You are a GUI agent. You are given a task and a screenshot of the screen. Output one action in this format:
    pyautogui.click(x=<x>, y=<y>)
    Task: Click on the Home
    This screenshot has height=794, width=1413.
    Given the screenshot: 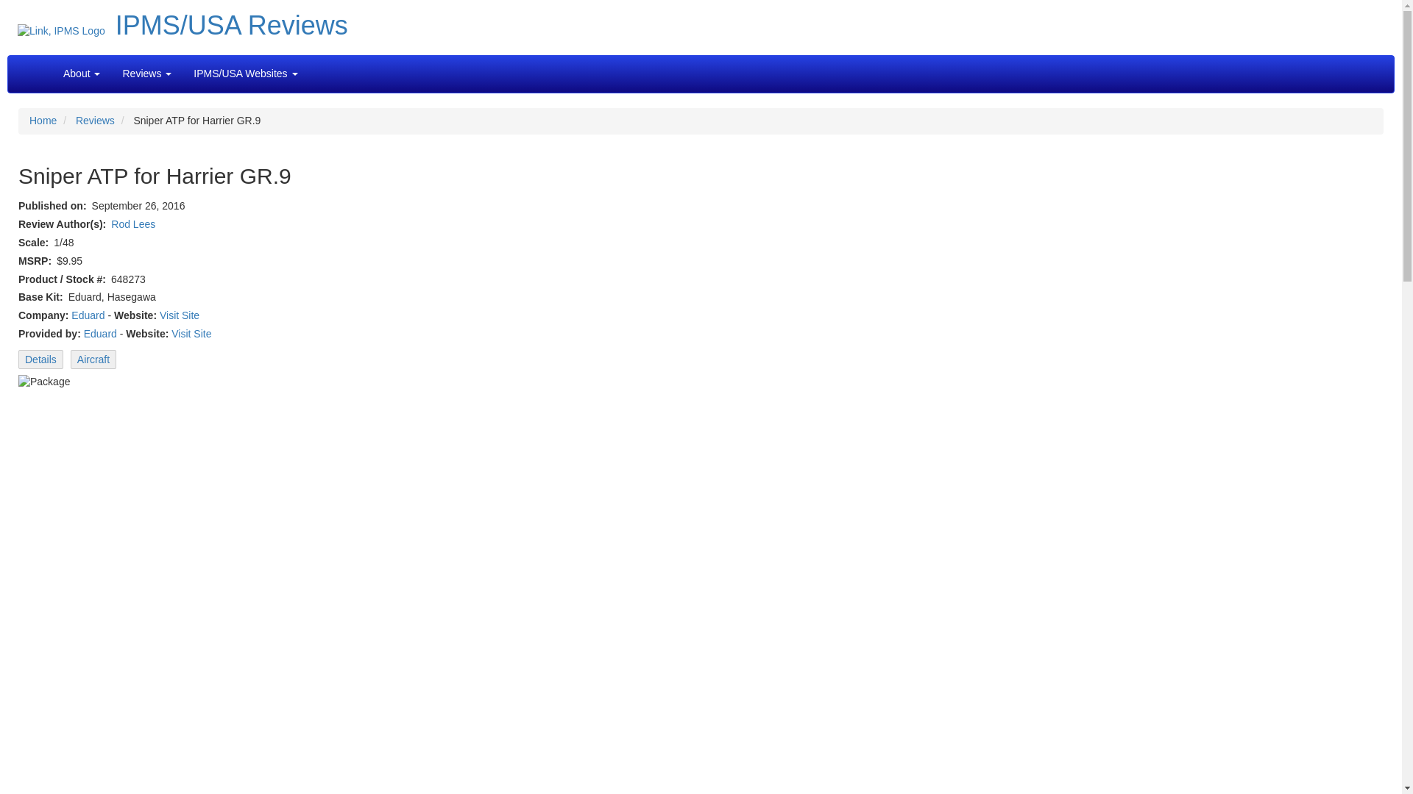 What is the action you would take?
    pyautogui.click(x=43, y=120)
    